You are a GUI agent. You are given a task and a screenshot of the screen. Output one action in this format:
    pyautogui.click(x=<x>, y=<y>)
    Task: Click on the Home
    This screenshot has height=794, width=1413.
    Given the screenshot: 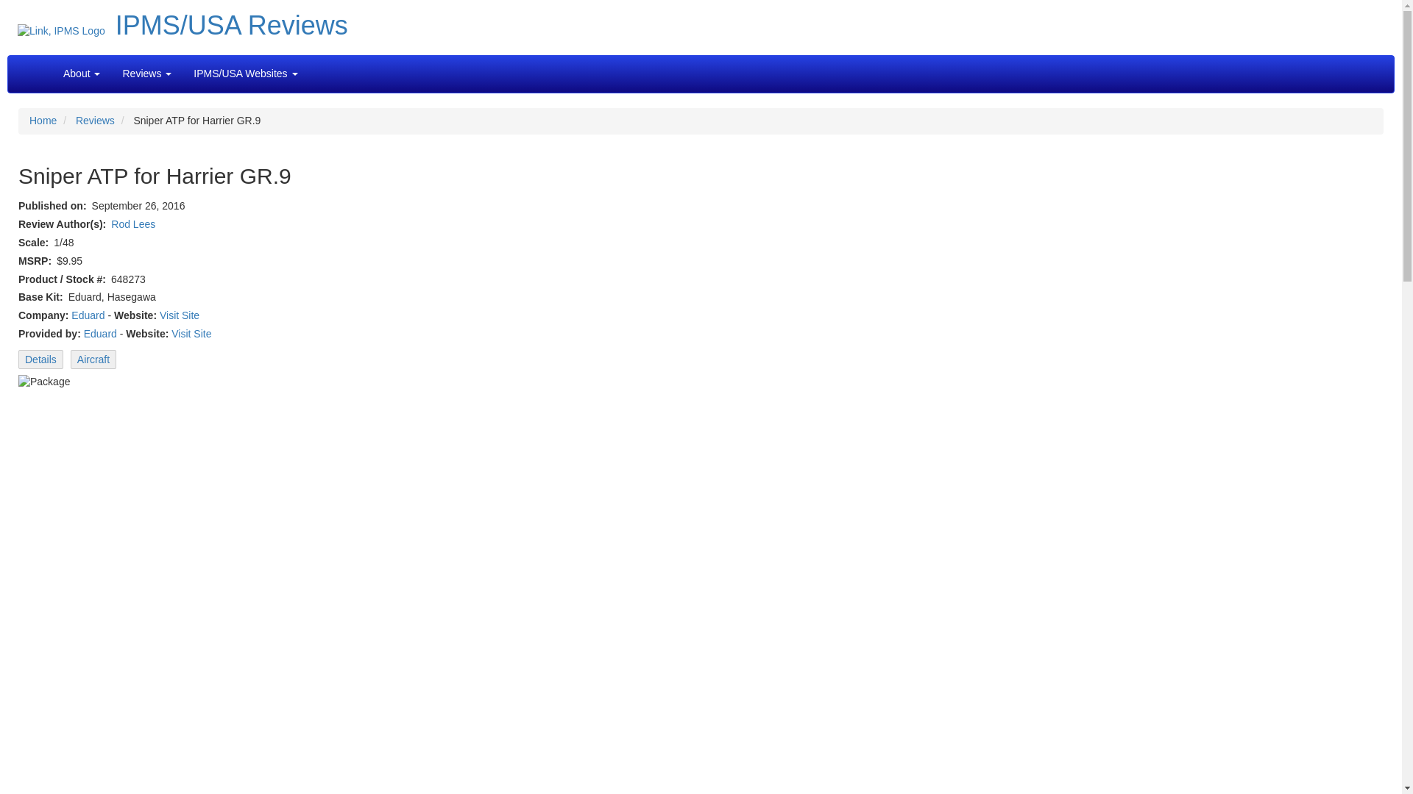 What is the action you would take?
    pyautogui.click(x=43, y=120)
    